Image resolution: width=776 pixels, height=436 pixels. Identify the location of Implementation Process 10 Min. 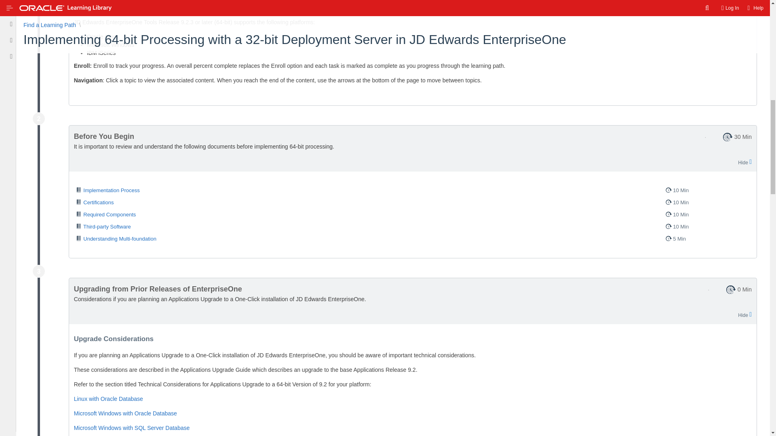
(413, 191).